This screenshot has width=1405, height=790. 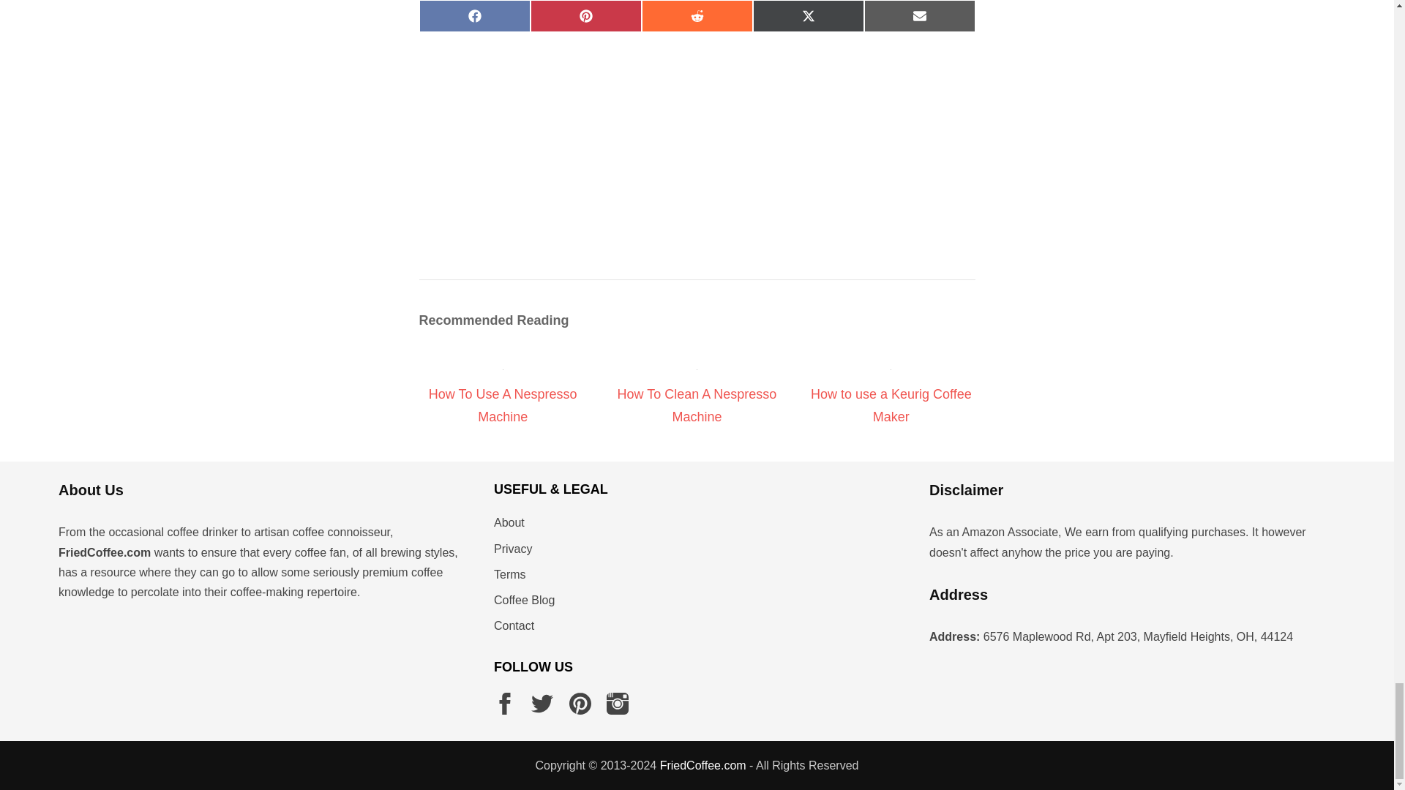 I want to click on Friedcoffee page at Facebook., so click(x=505, y=704).